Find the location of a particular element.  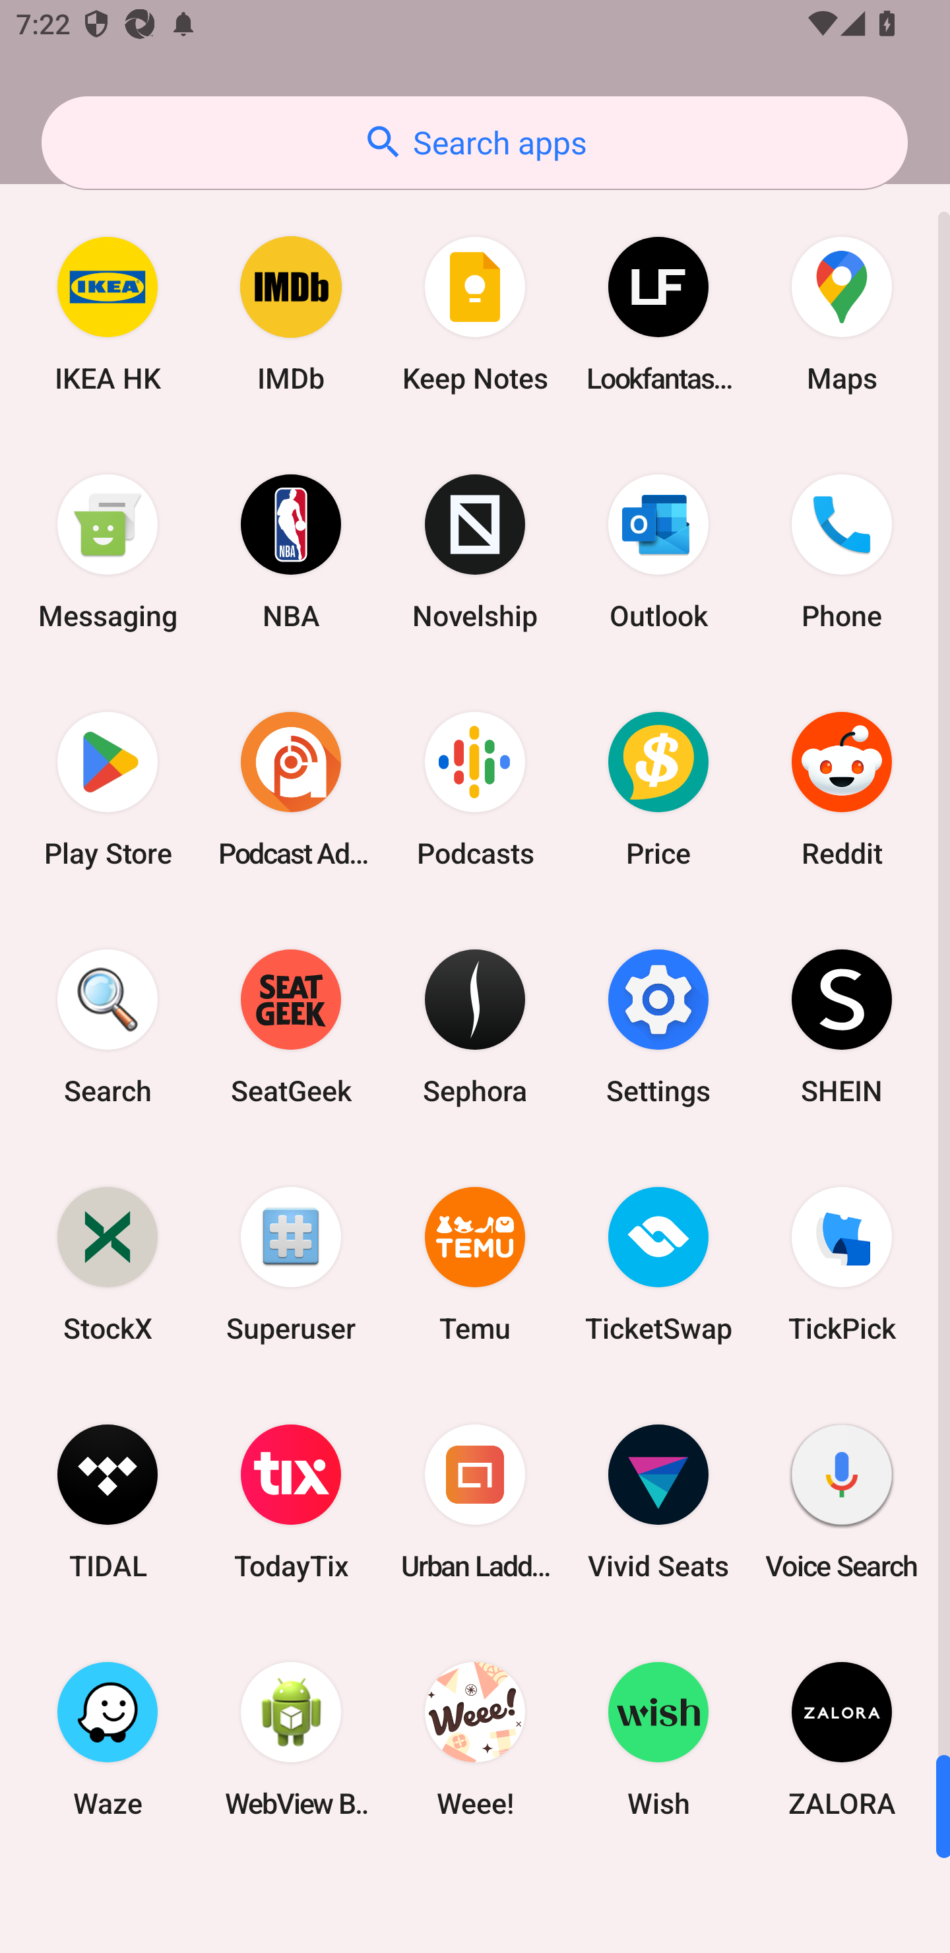

Vivid Seats is located at coordinates (658, 1502).